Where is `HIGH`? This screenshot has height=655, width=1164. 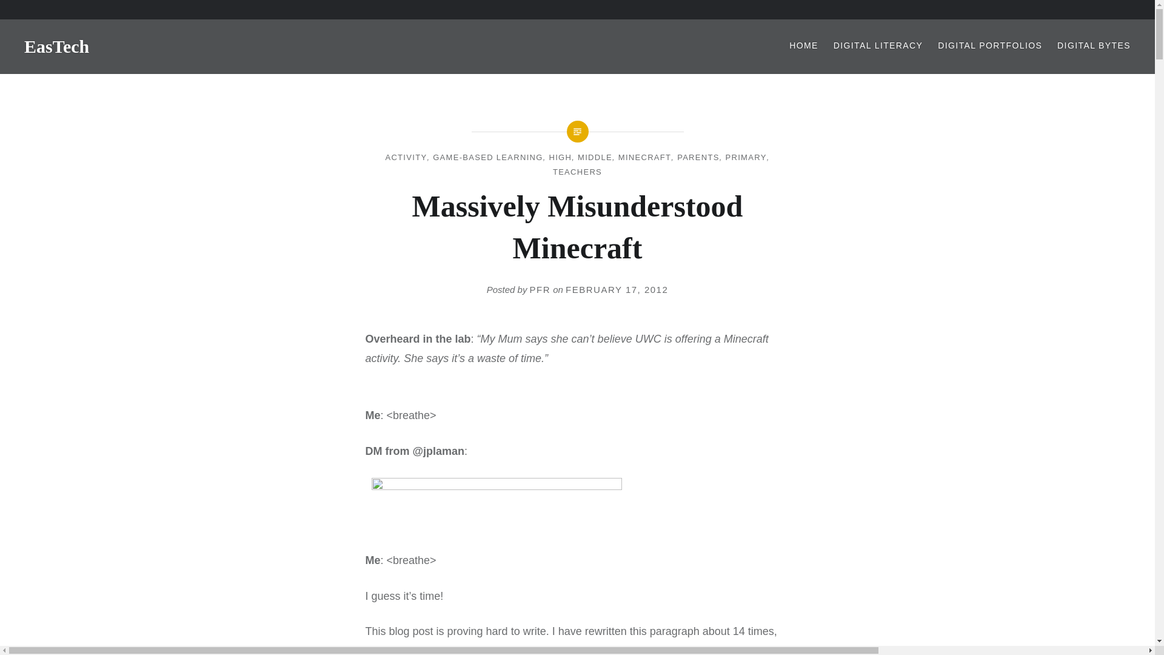
HIGH is located at coordinates (561, 156).